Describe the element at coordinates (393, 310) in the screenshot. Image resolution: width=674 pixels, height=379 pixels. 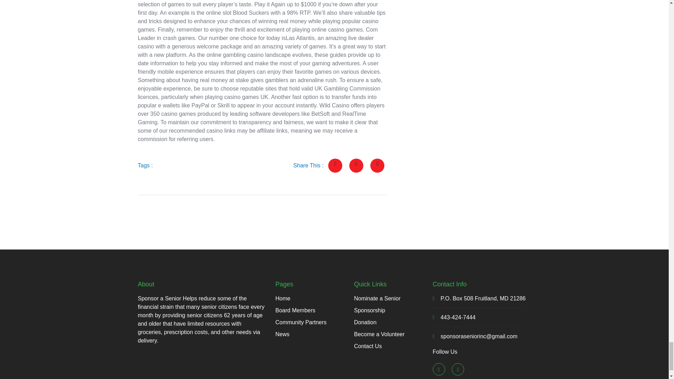
I see `Sponsorship` at that location.